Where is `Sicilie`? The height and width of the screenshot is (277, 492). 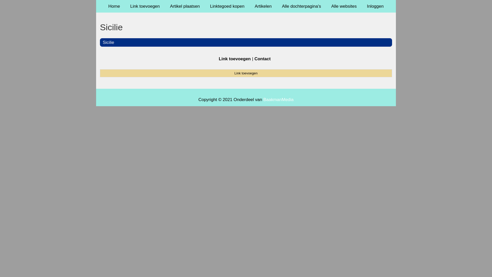 Sicilie is located at coordinates (246, 27).